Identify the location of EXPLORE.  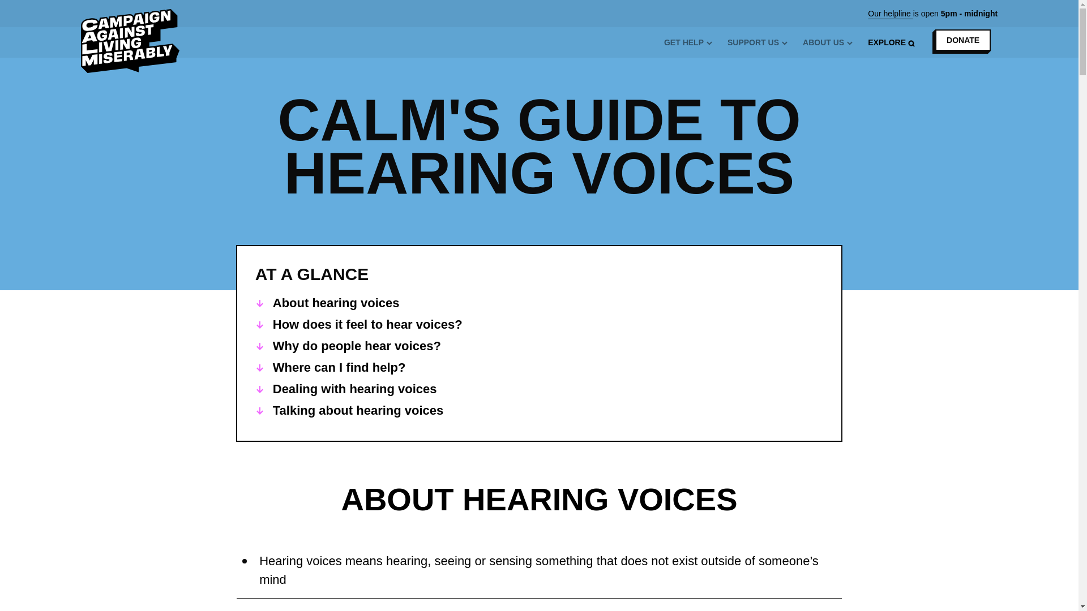
(891, 42).